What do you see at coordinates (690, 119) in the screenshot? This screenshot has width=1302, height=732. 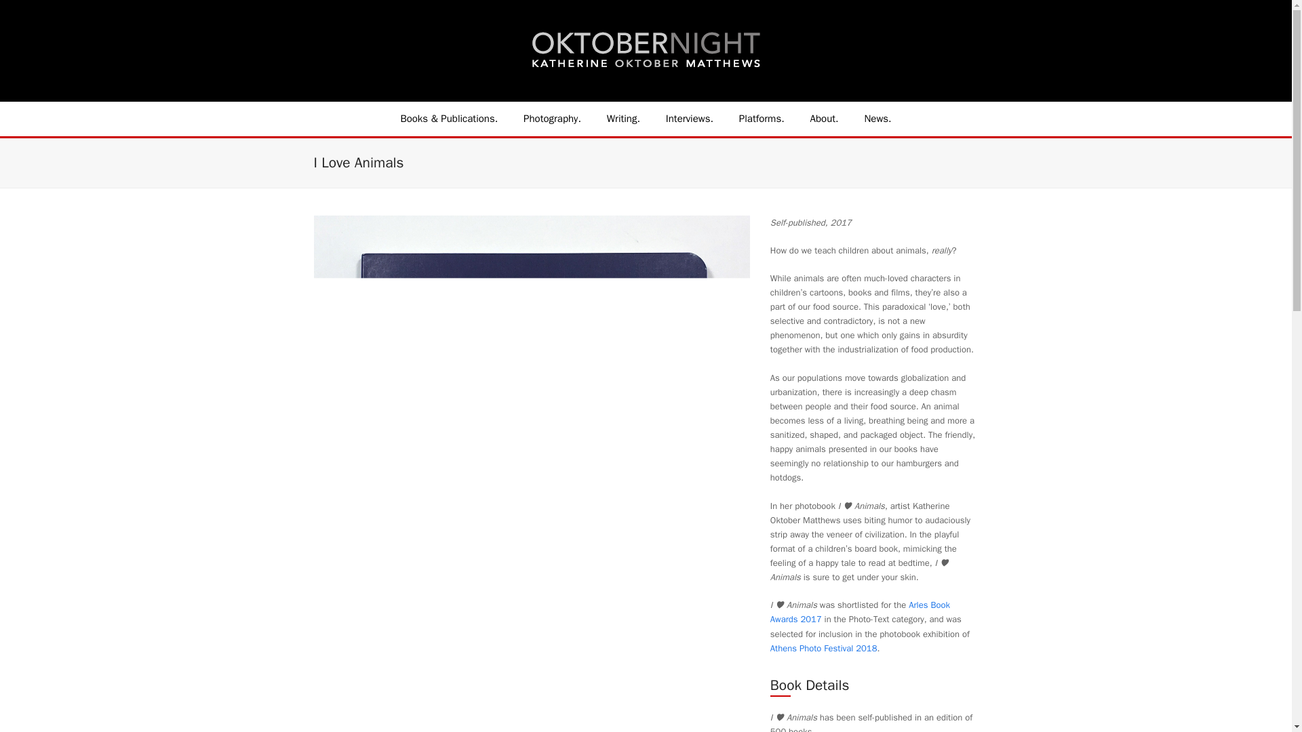 I see `Interviews.` at bounding box center [690, 119].